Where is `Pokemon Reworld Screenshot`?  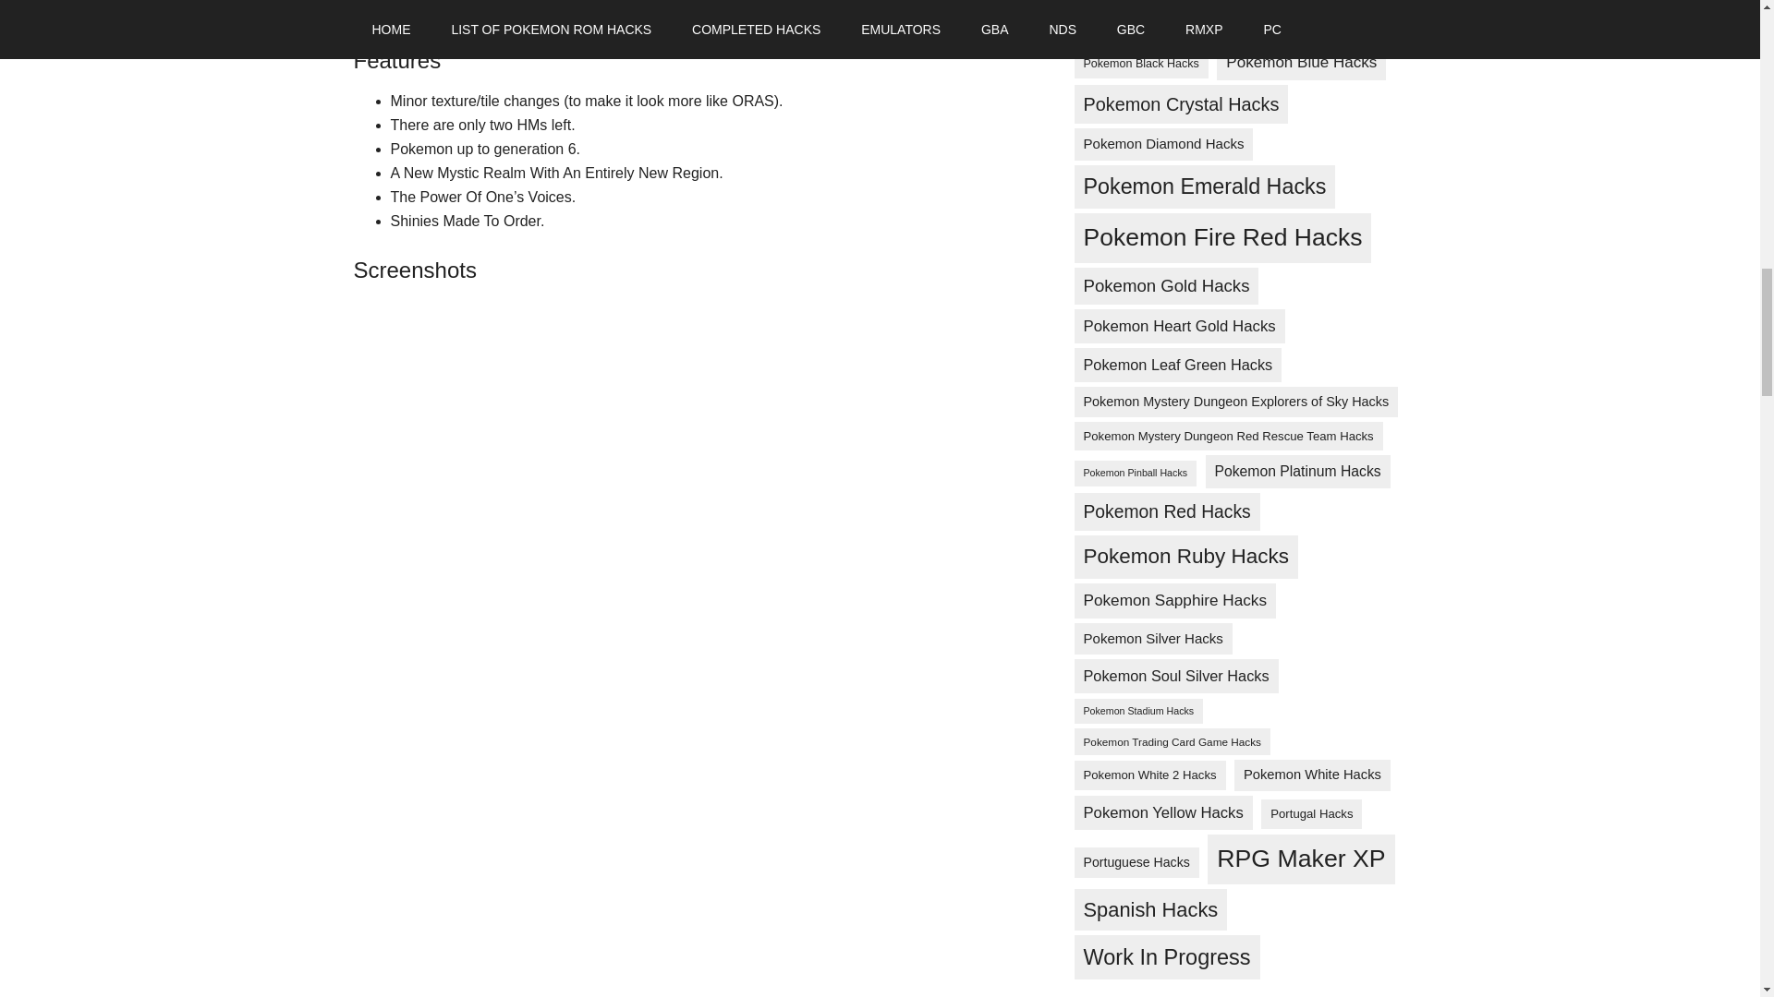
Pokemon Reworld Screenshot is located at coordinates (492, 537).